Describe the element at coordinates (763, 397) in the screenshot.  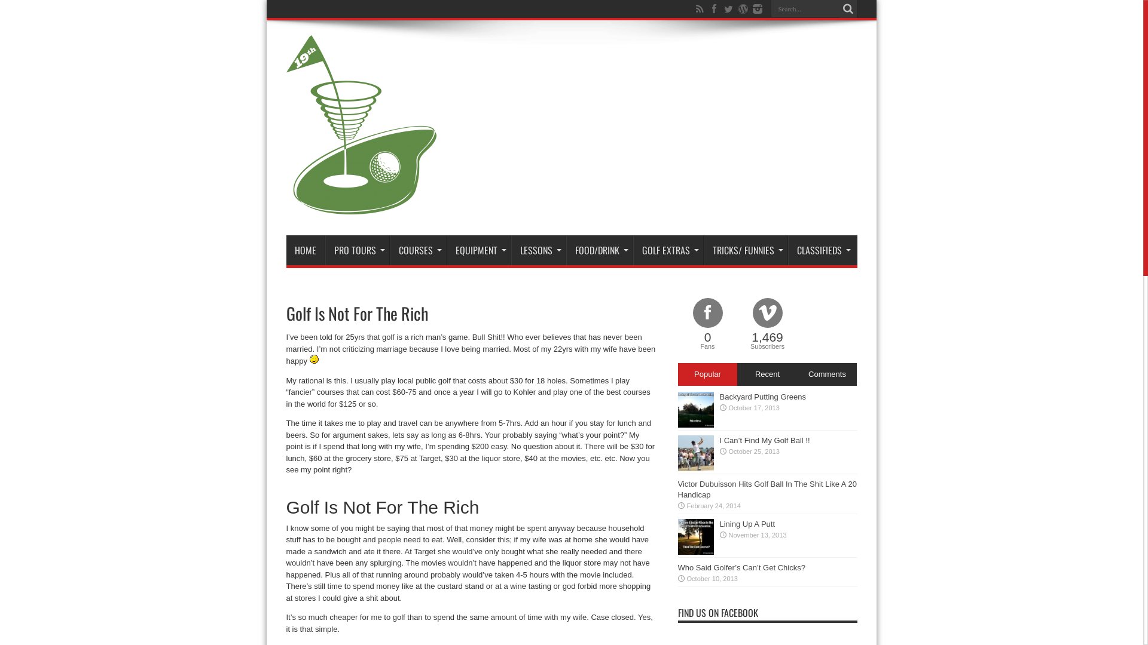
I see `Backyard Putting Greens` at that location.